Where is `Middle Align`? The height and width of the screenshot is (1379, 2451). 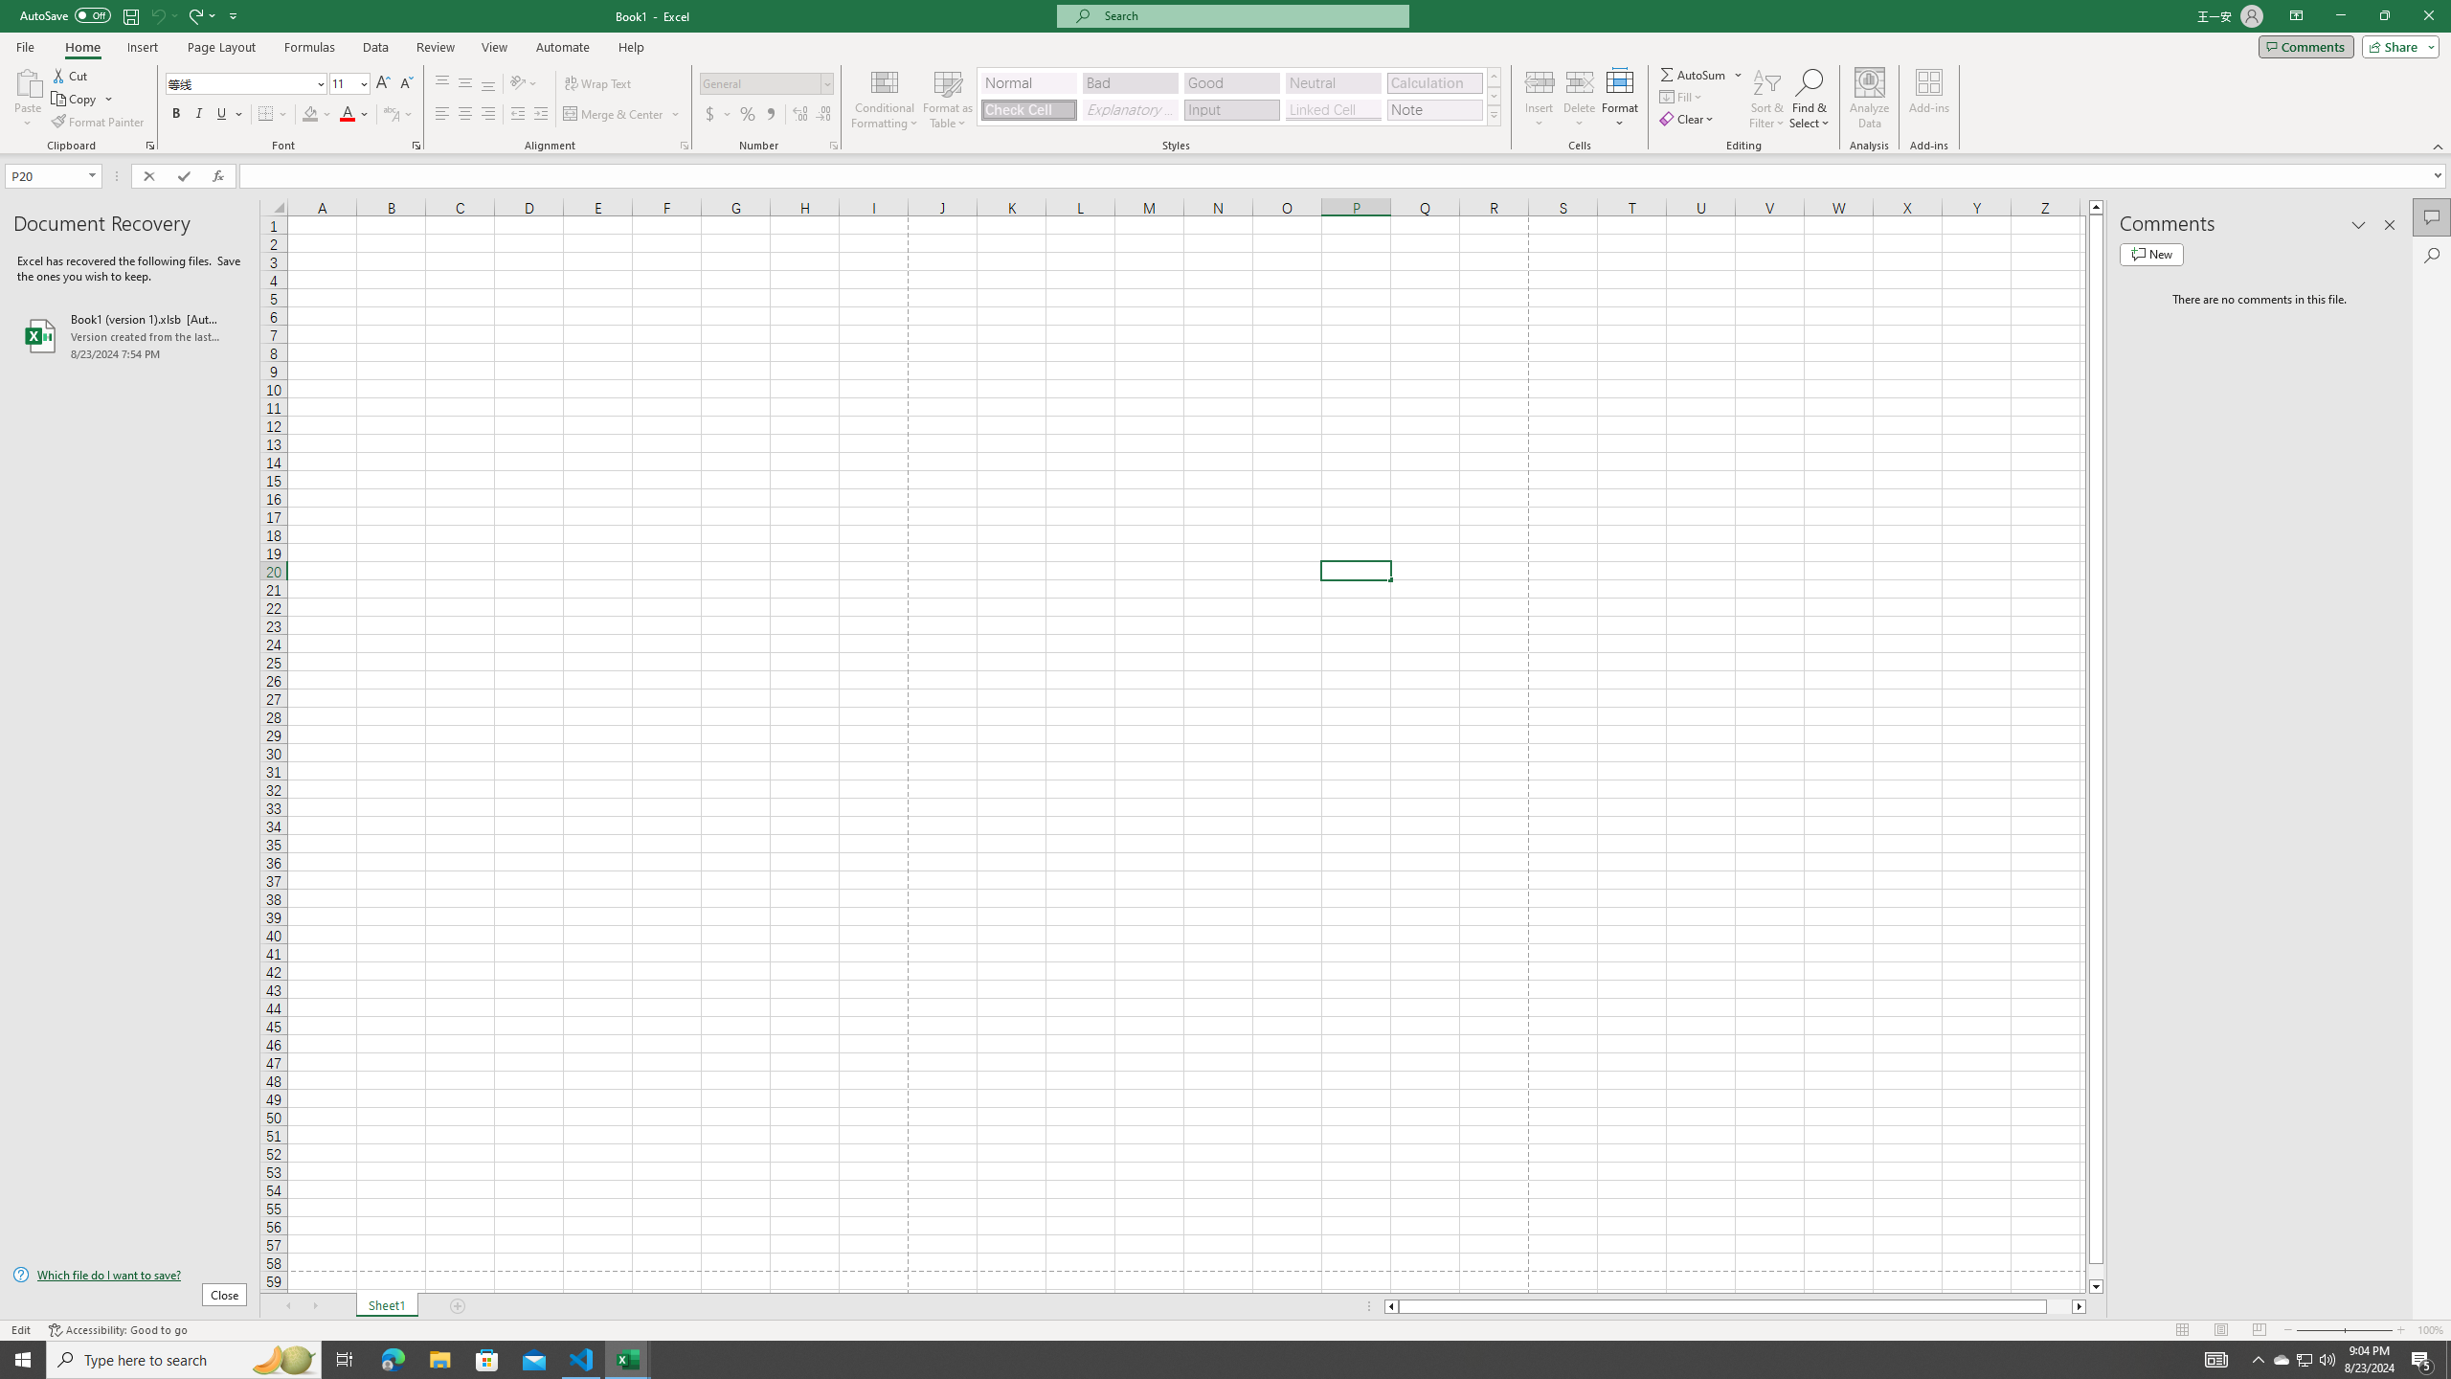
Middle Align is located at coordinates (465, 84).